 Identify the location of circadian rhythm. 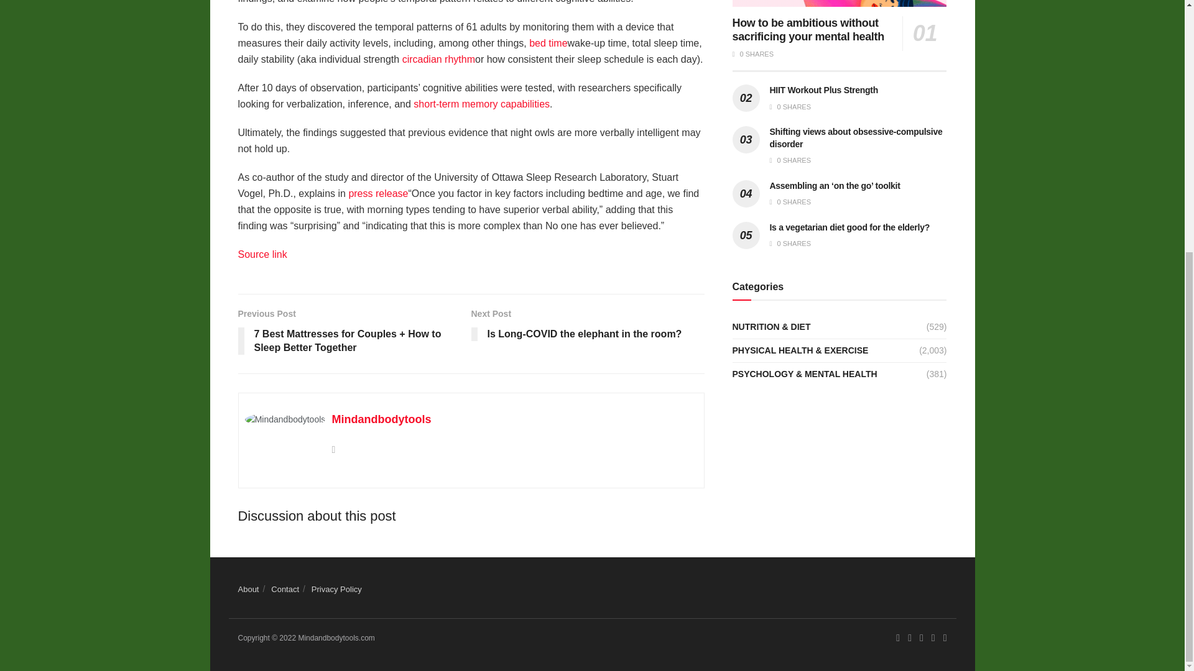
(378, 193).